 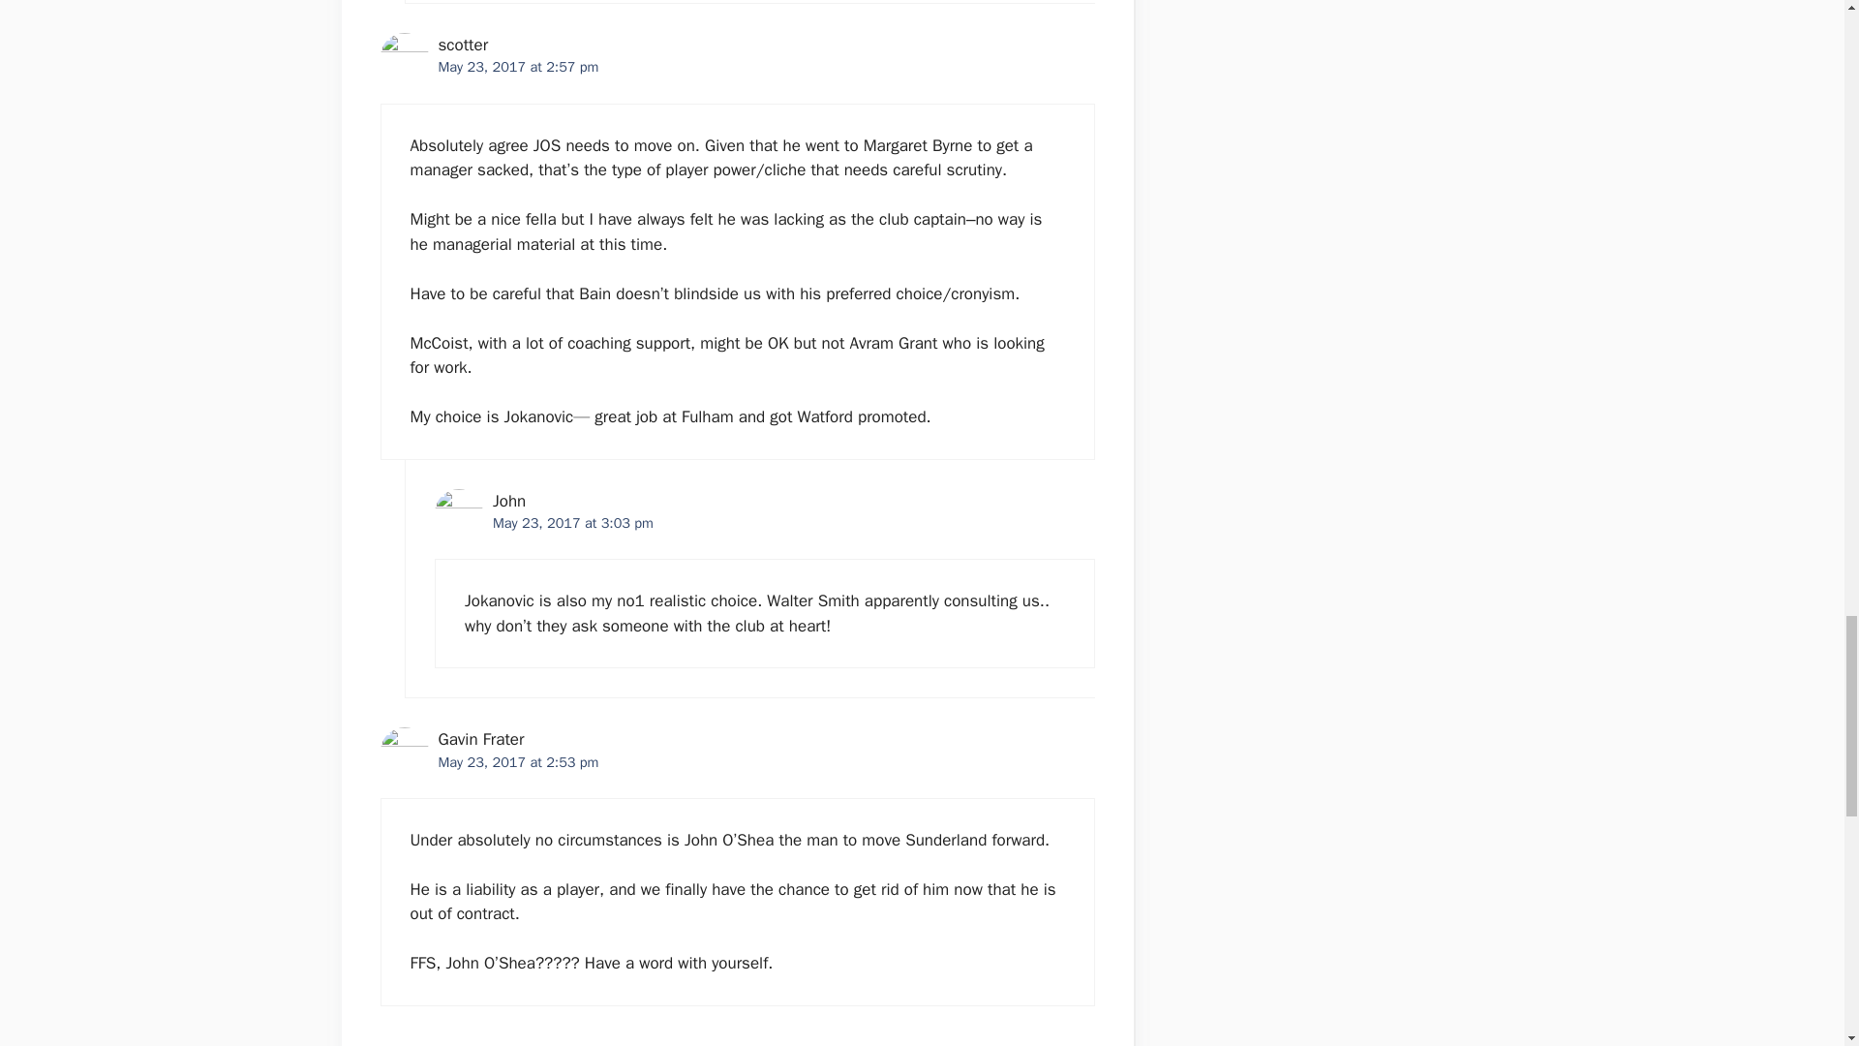 What do you see at coordinates (517, 761) in the screenshot?
I see `May 23, 2017 at 2:53 pm` at bounding box center [517, 761].